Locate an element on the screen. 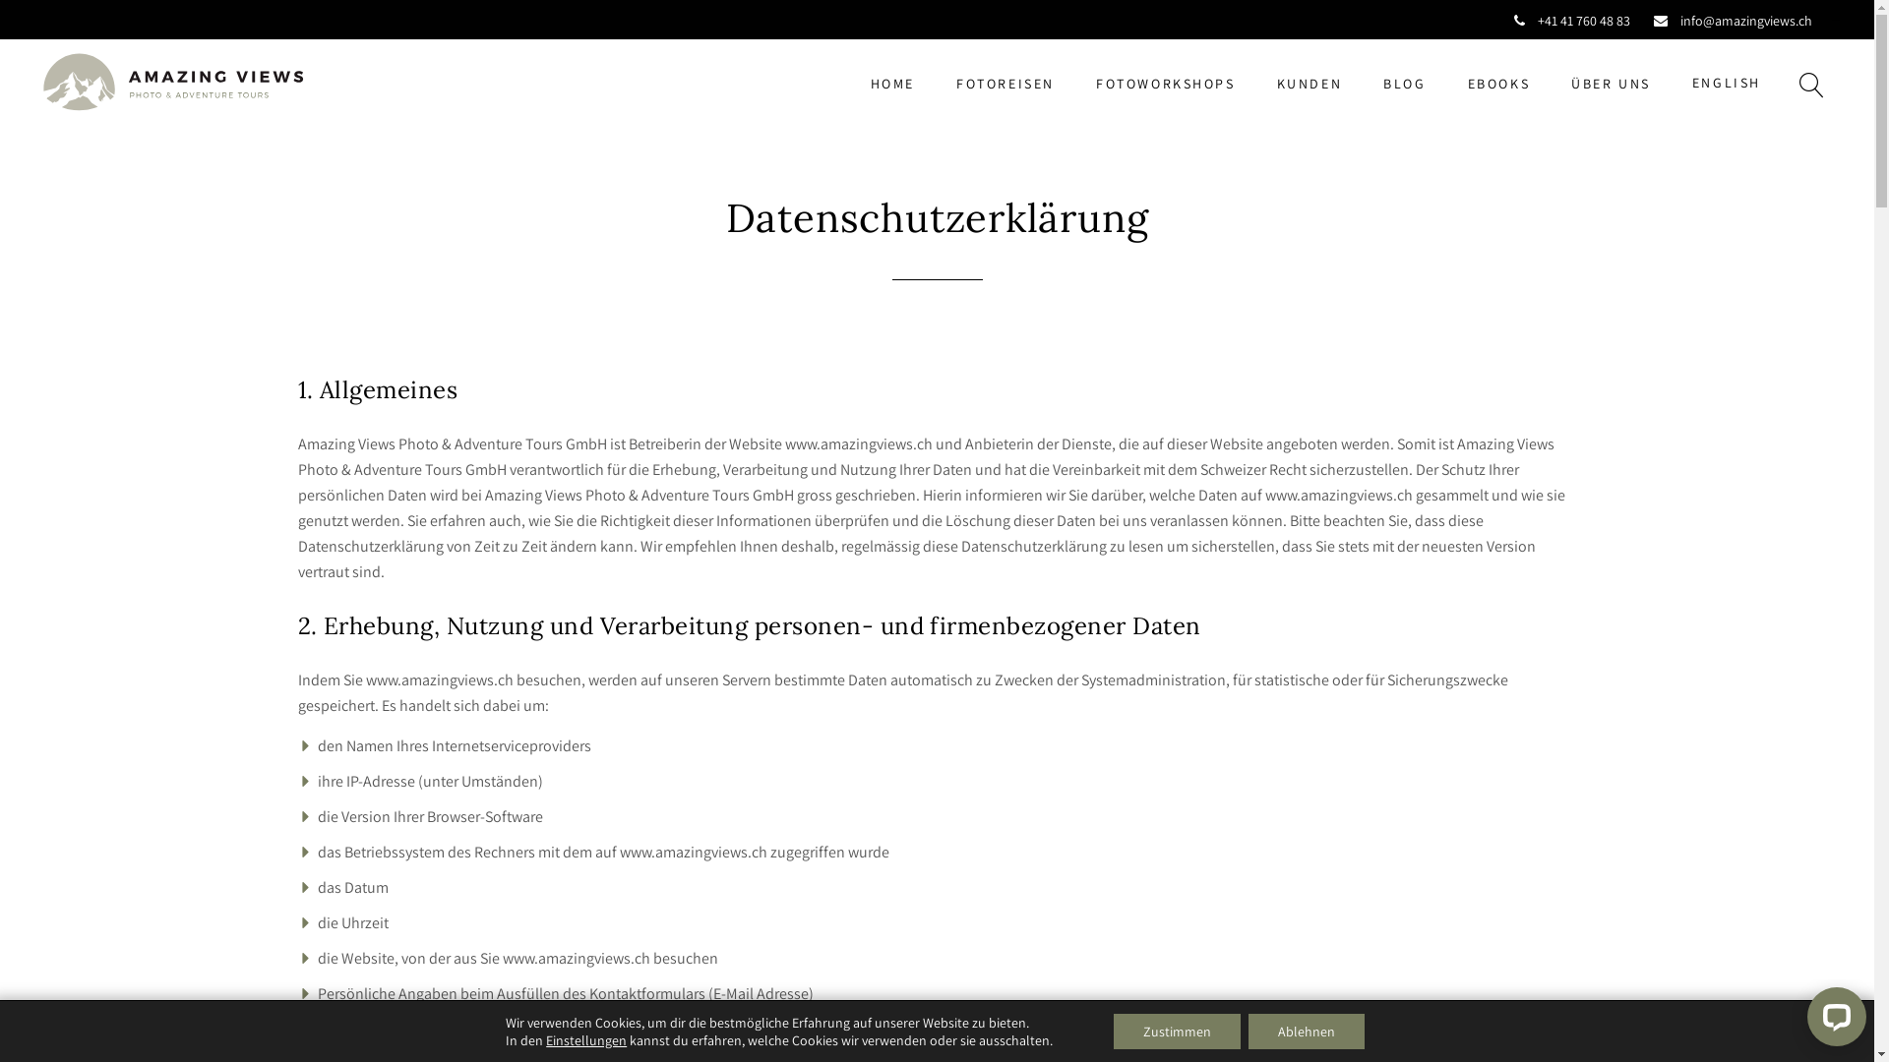 The image size is (1889, 1062). FOTOWORKSHOPS is located at coordinates (1166, 84).